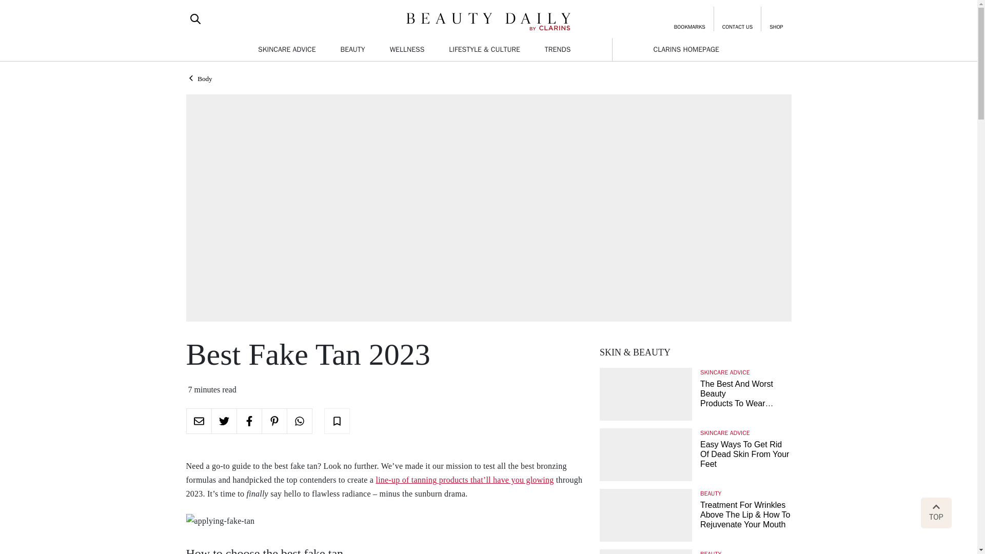  What do you see at coordinates (689, 18) in the screenshot?
I see `BOOKMARKS` at bounding box center [689, 18].